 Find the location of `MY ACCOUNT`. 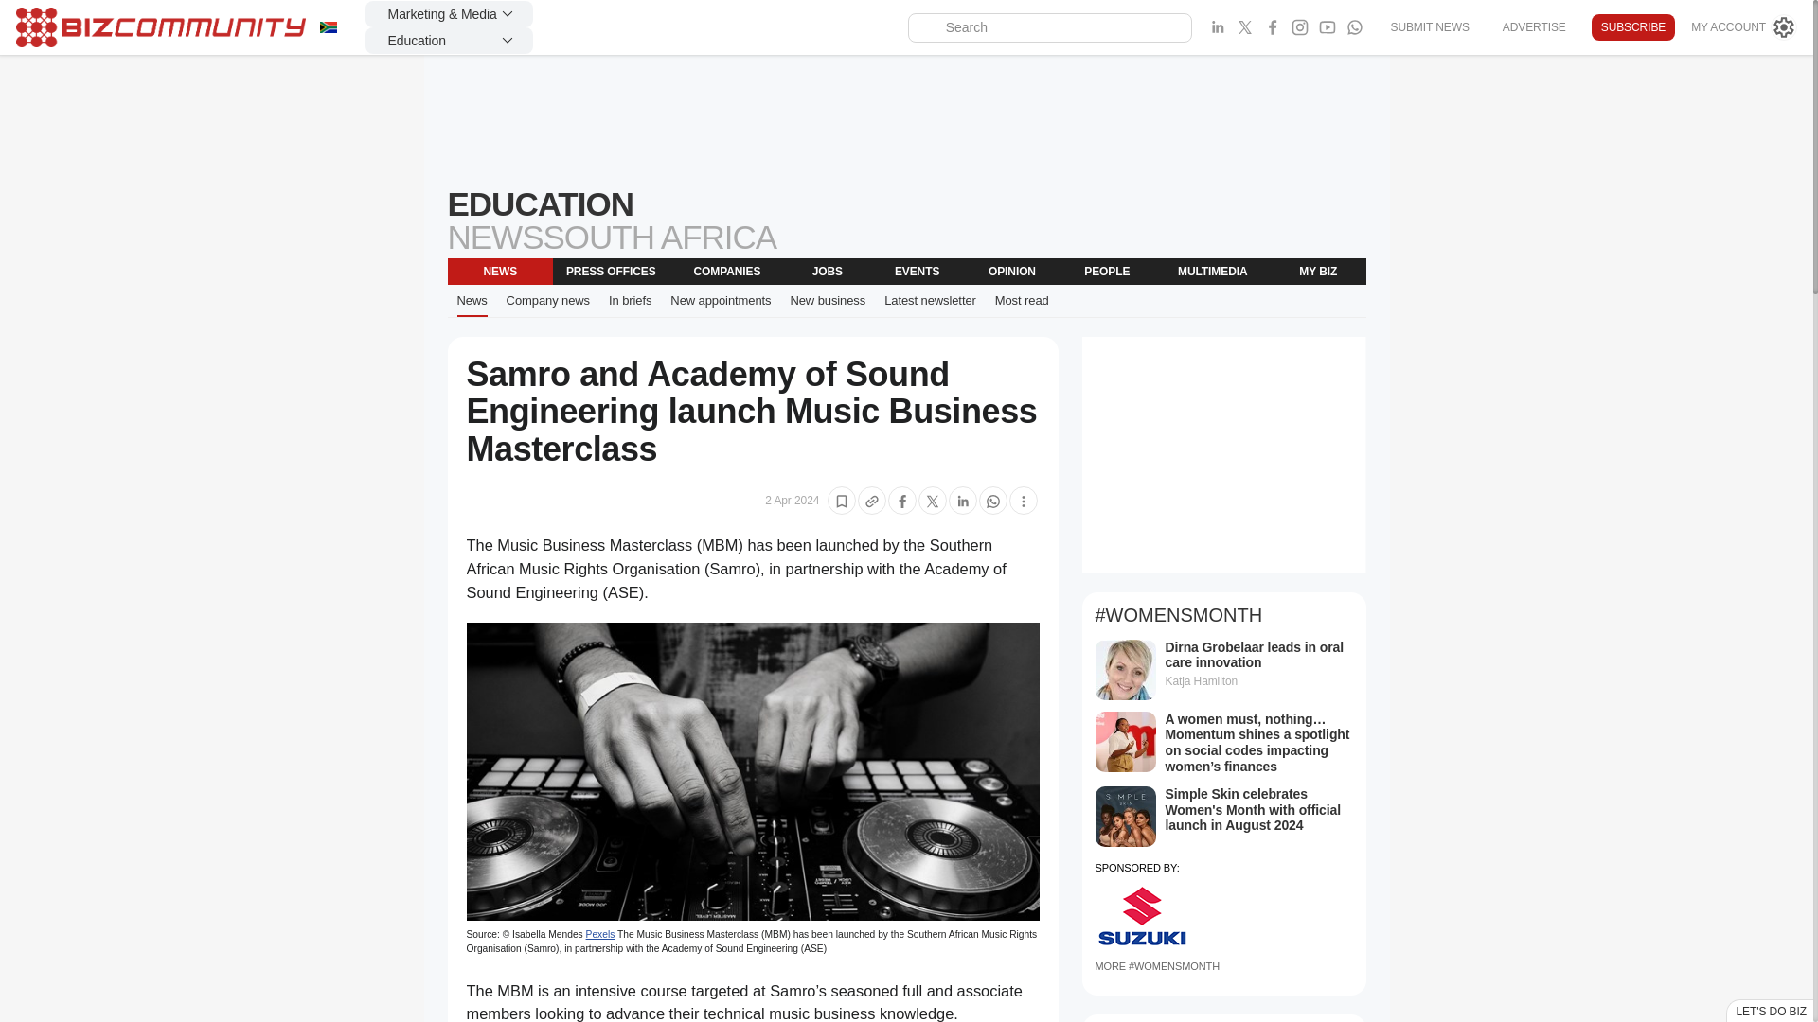

MY ACCOUNT is located at coordinates (1744, 27).